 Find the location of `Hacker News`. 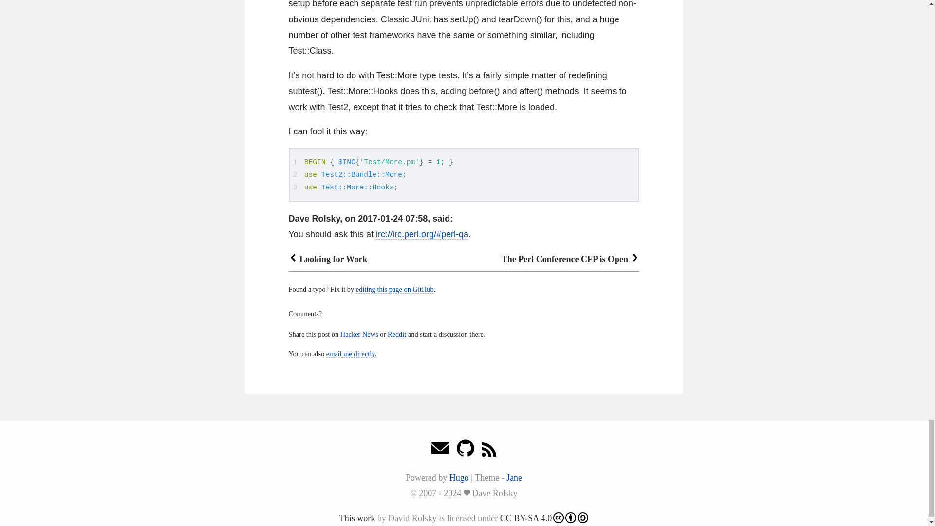

Hacker News is located at coordinates (359, 334).